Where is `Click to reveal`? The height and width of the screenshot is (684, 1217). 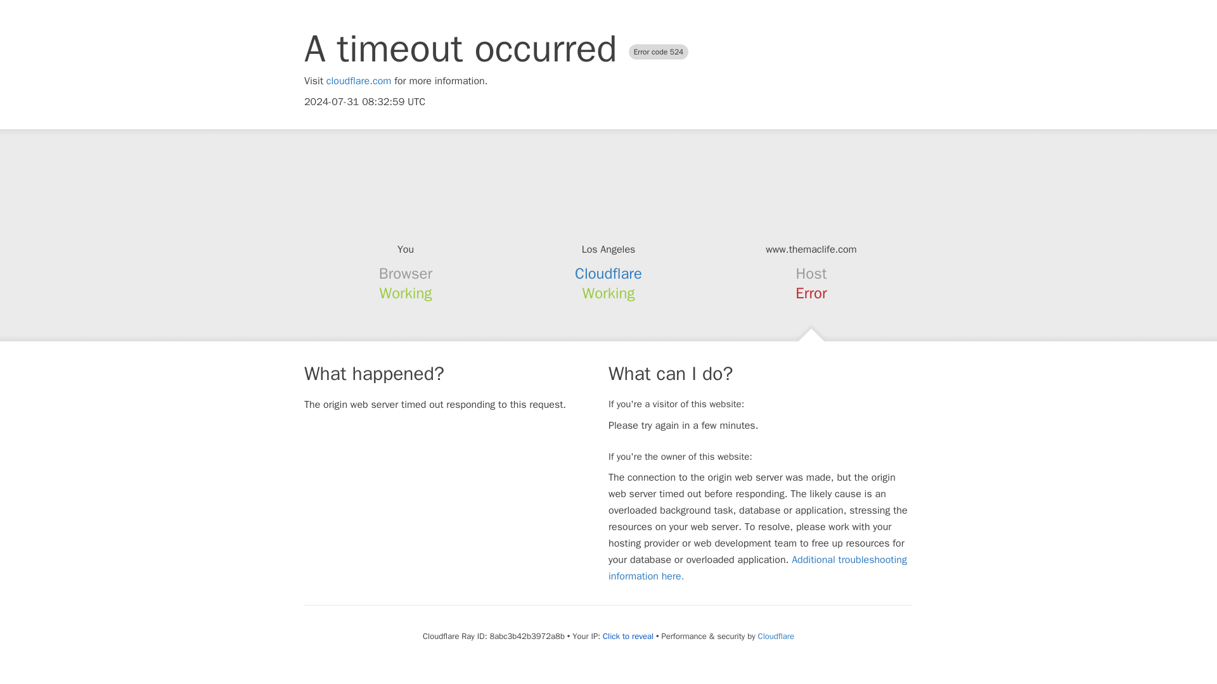 Click to reveal is located at coordinates (628, 636).